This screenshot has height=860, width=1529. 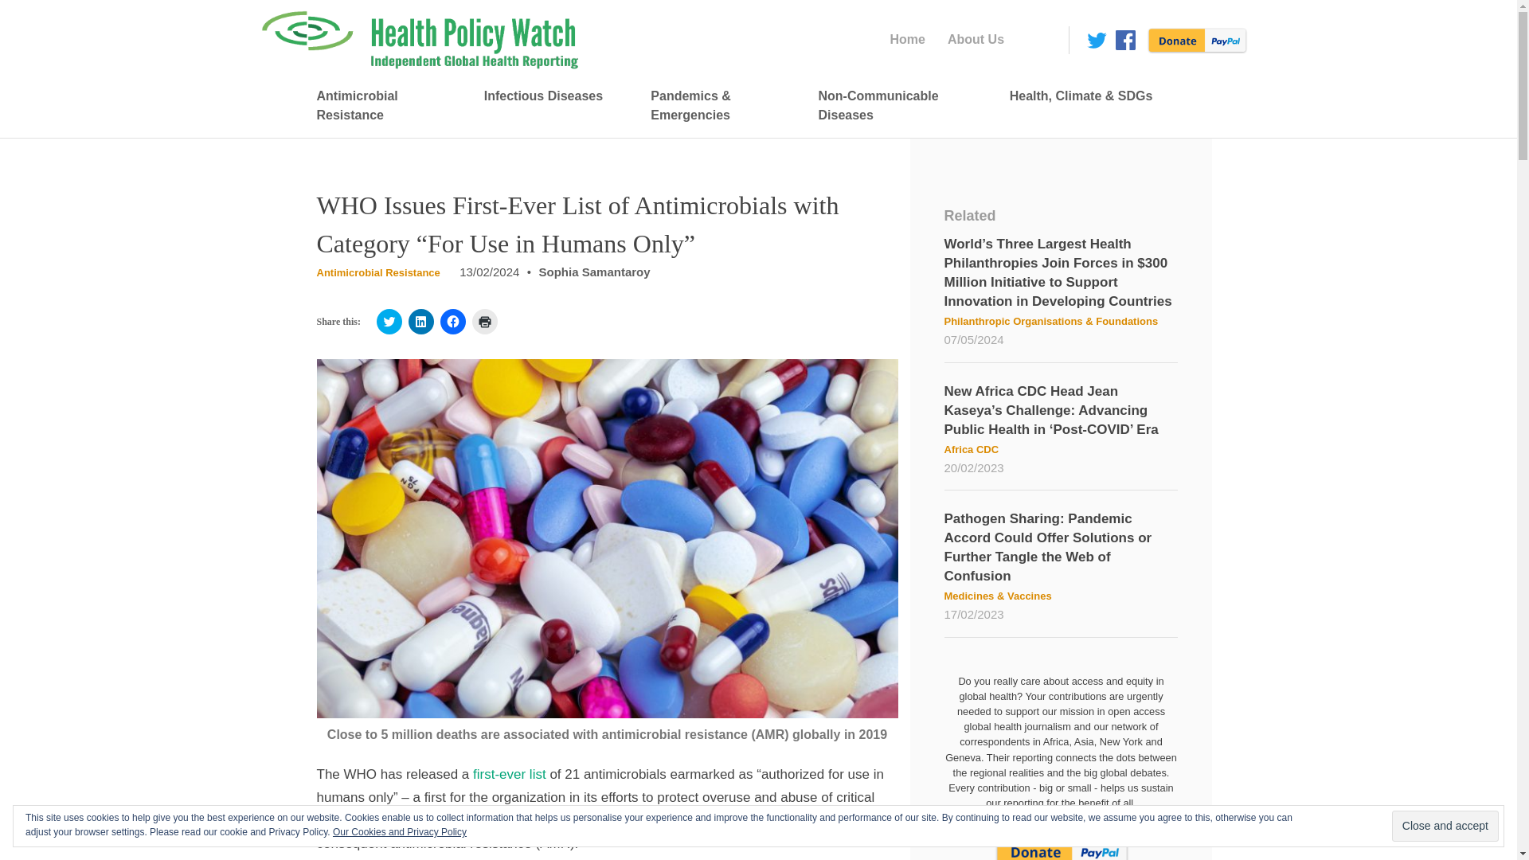 What do you see at coordinates (420, 322) in the screenshot?
I see `Click to share on LinkedIn` at bounding box center [420, 322].